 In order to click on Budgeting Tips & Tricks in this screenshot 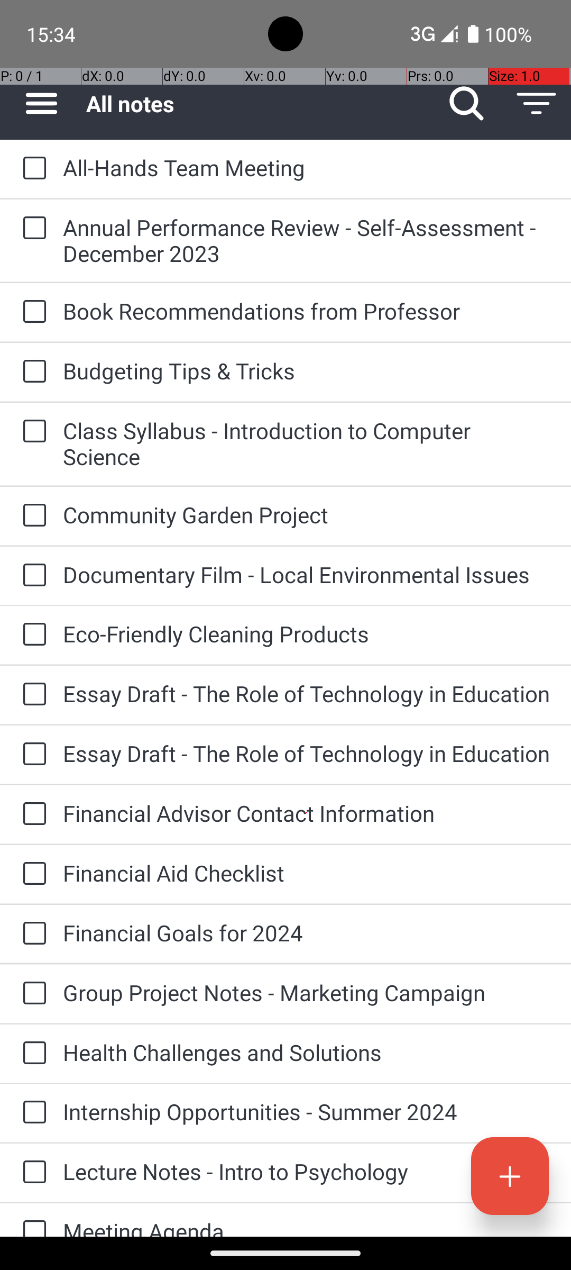, I will do `click(307, 370)`.